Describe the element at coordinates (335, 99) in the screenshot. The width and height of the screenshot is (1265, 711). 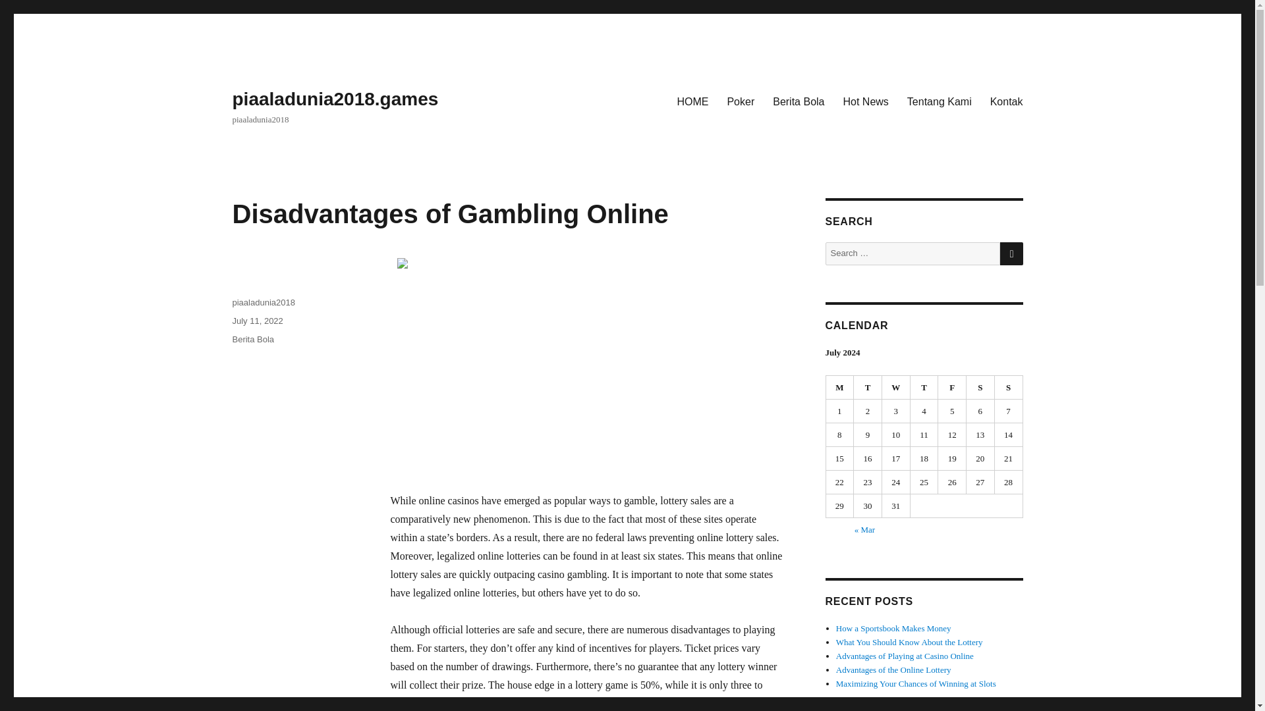
I see `piaaladunia2018.games` at that location.